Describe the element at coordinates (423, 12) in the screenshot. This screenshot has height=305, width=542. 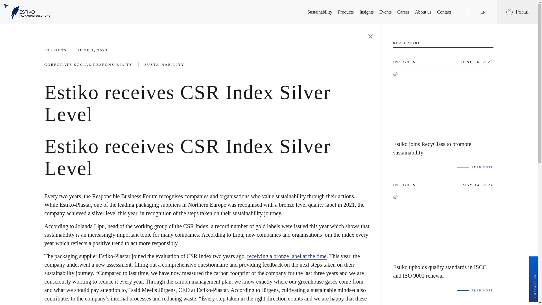
I see `About us` at that location.